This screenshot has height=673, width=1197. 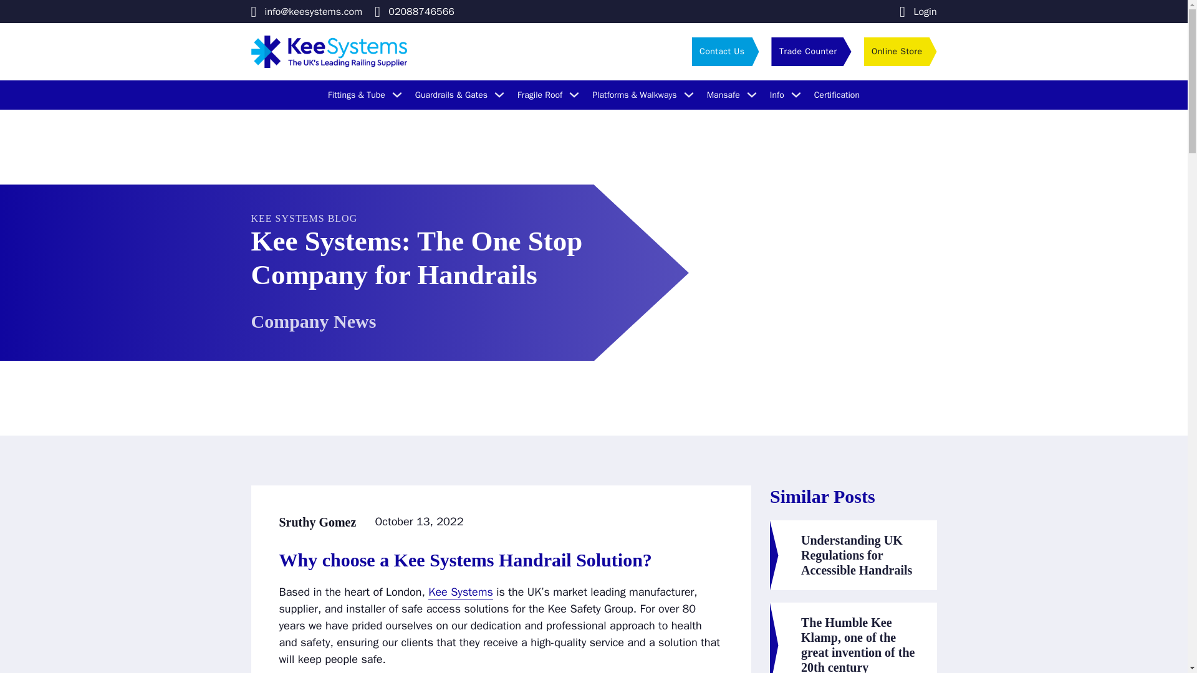 What do you see at coordinates (540, 95) in the screenshot?
I see `Fragile Roof` at bounding box center [540, 95].